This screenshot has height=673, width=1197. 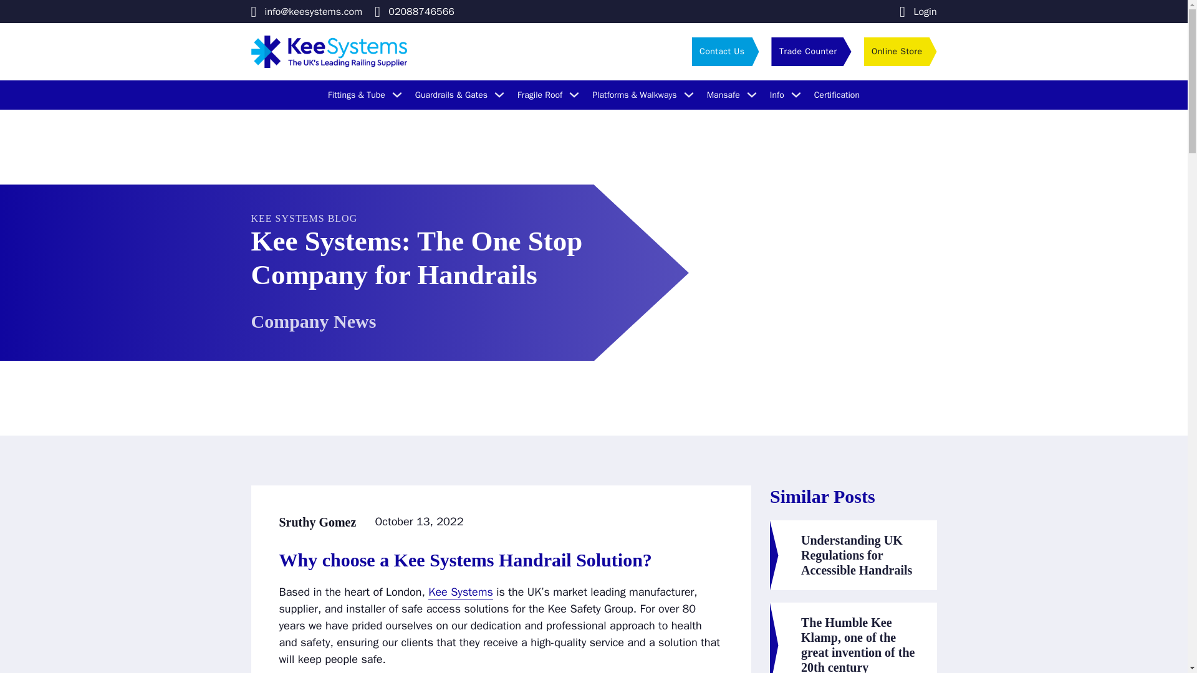 What do you see at coordinates (540, 95) in the screenshot?
I see `Fragile Roof` at bounding box center [540, 95].